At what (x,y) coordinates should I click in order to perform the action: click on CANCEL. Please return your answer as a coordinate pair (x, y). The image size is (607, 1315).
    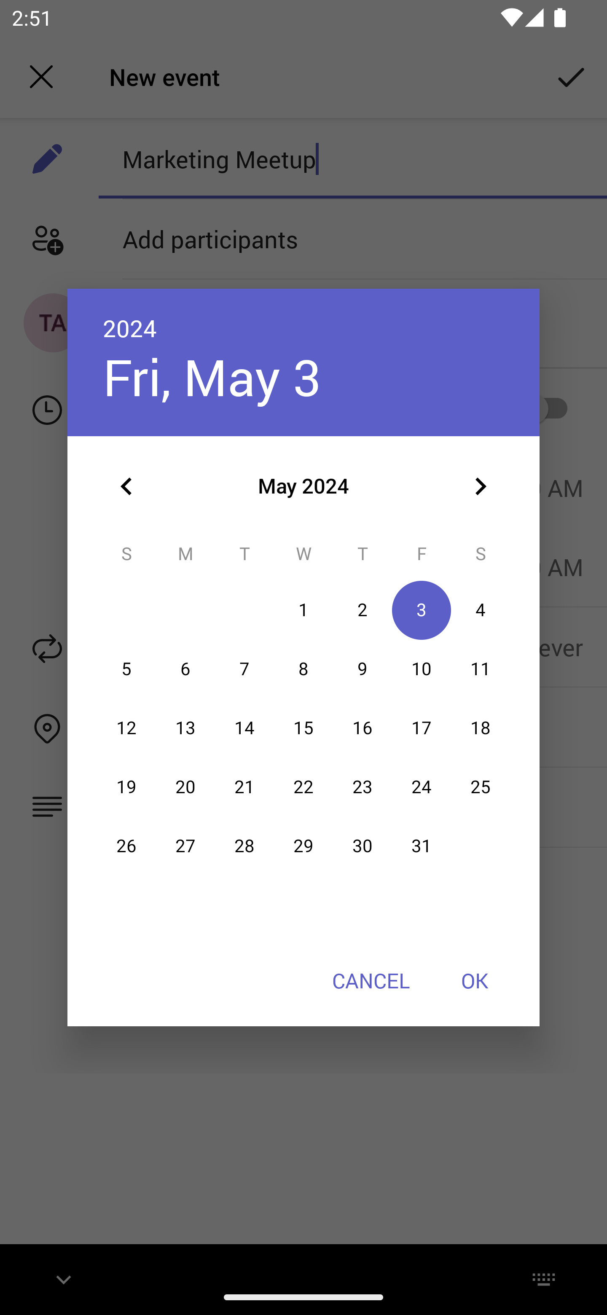
    Looking at the image, I should click on (371, 980).